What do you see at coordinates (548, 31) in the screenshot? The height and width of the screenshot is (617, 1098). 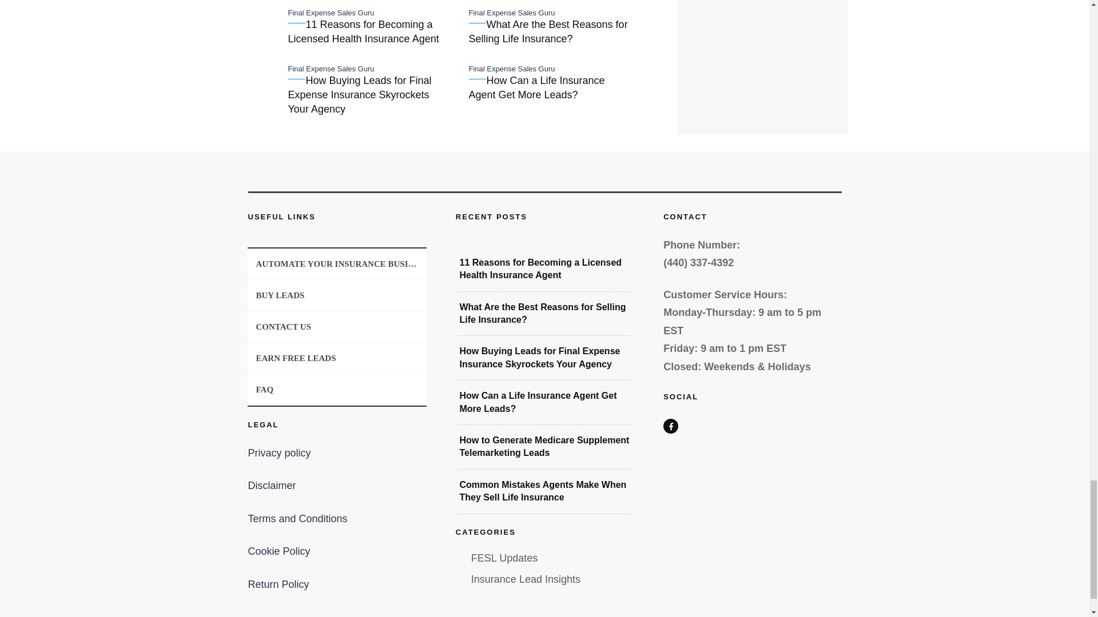 I see `What Are the Best Reasons for Selling Life Insurance?` at bounding box center [548, 31].